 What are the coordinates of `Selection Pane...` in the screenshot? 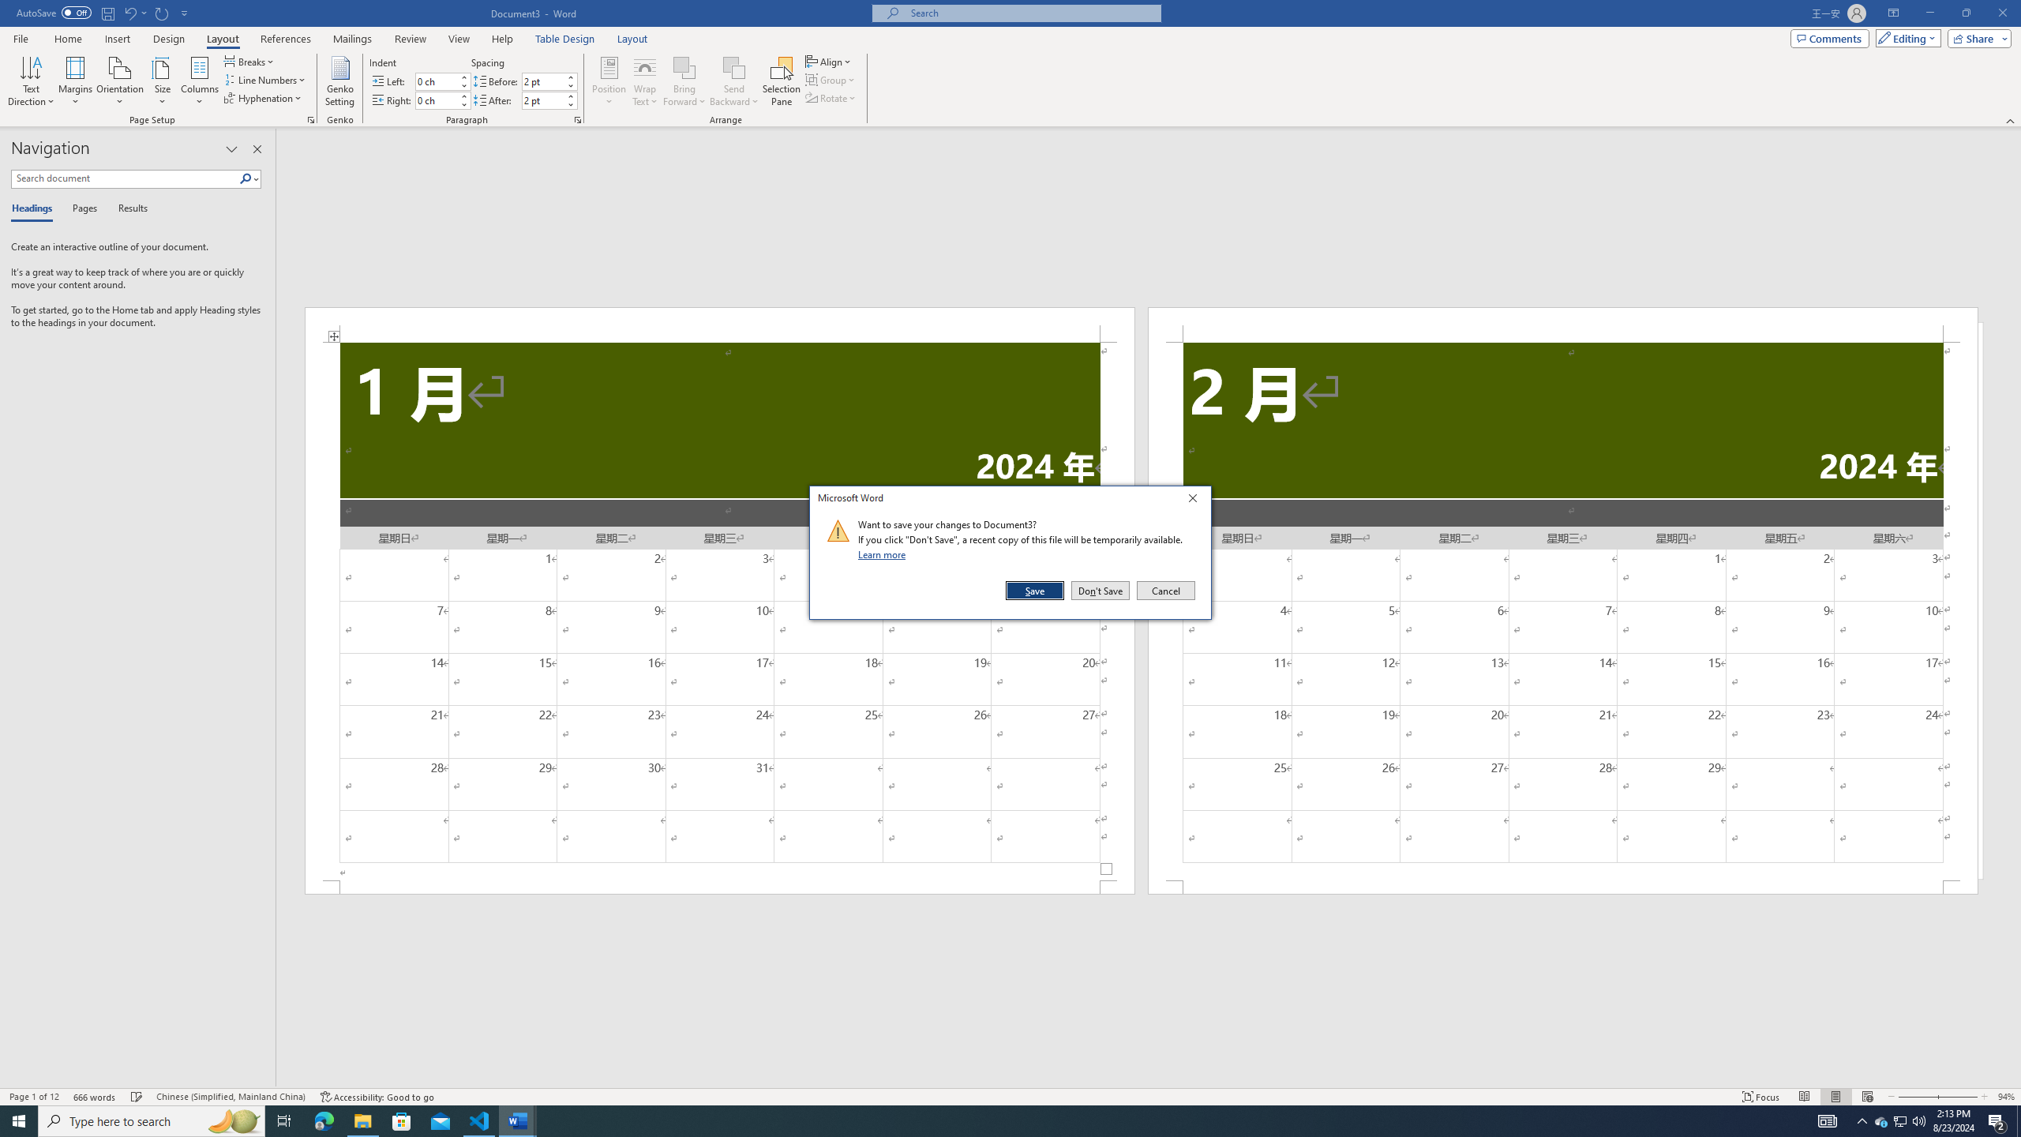 It's located at (782, 81).